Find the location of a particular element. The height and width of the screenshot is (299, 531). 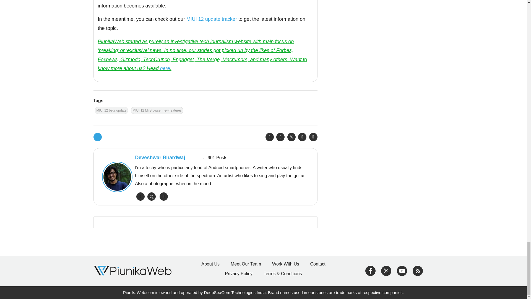

YouTube is located at coordinates (402, 270).